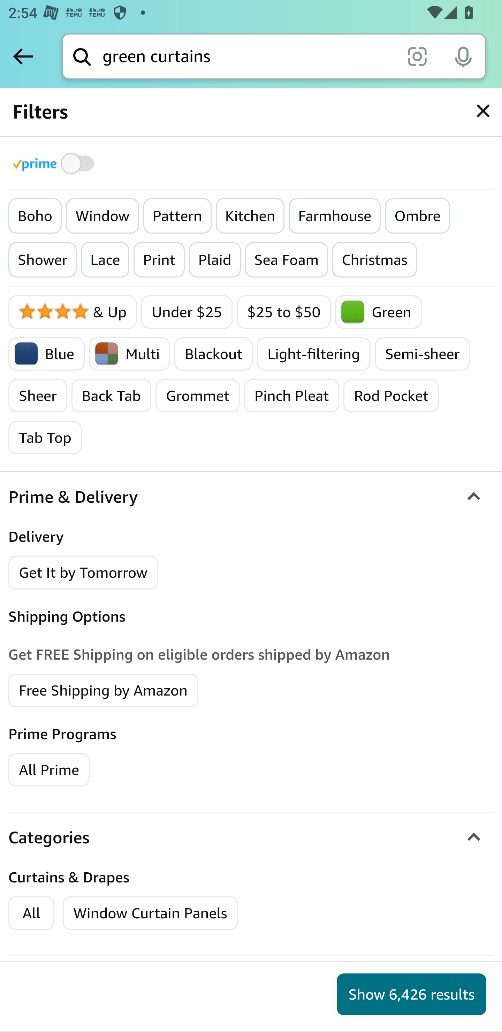 The image size is (502, 1032). Describe the element at coordinates (55, 163) in the screenshot. I see `Toggle to filter by Prime products Prime Eligible` at that location.